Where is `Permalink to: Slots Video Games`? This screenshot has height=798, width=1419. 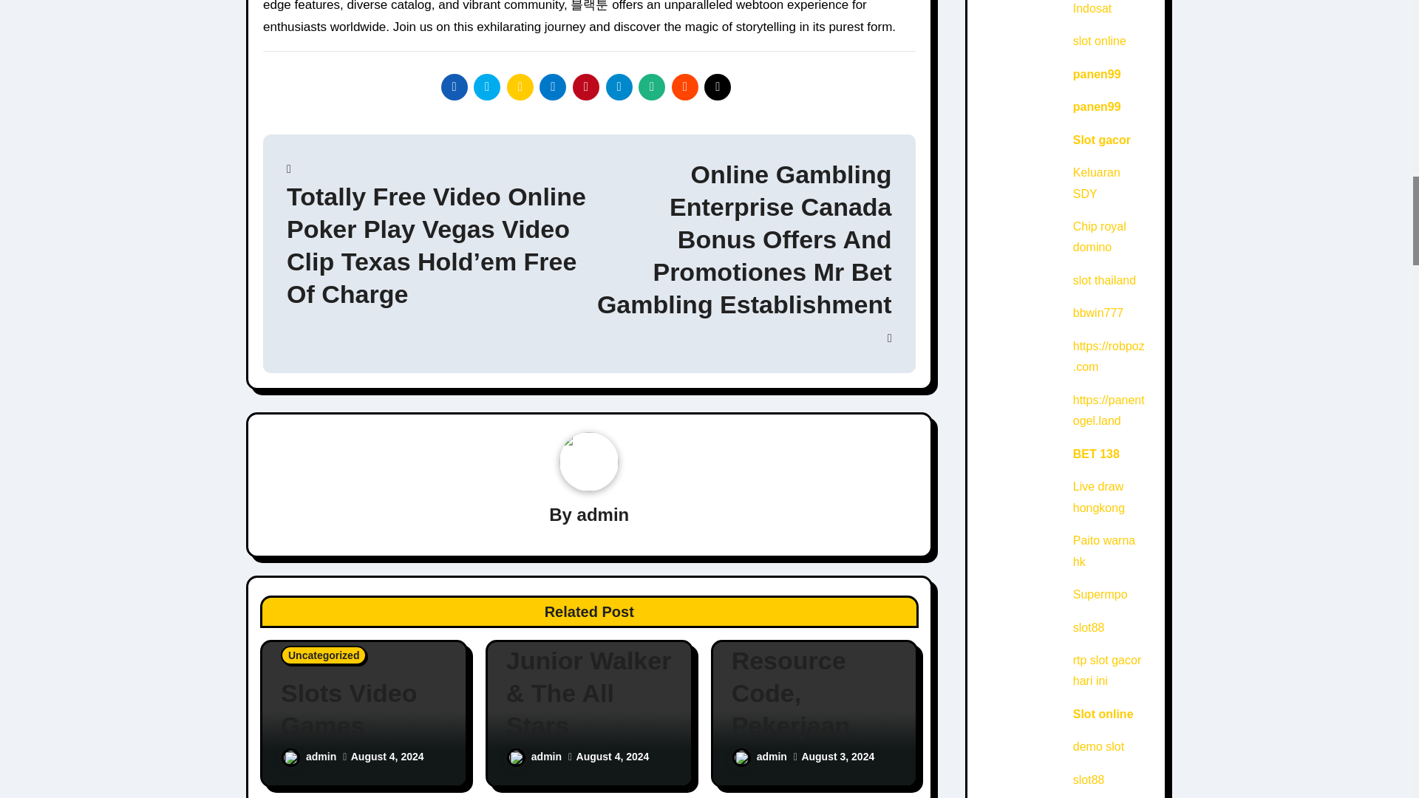 Permalink to: Slots Video Games is located at coordinates (364, 709).